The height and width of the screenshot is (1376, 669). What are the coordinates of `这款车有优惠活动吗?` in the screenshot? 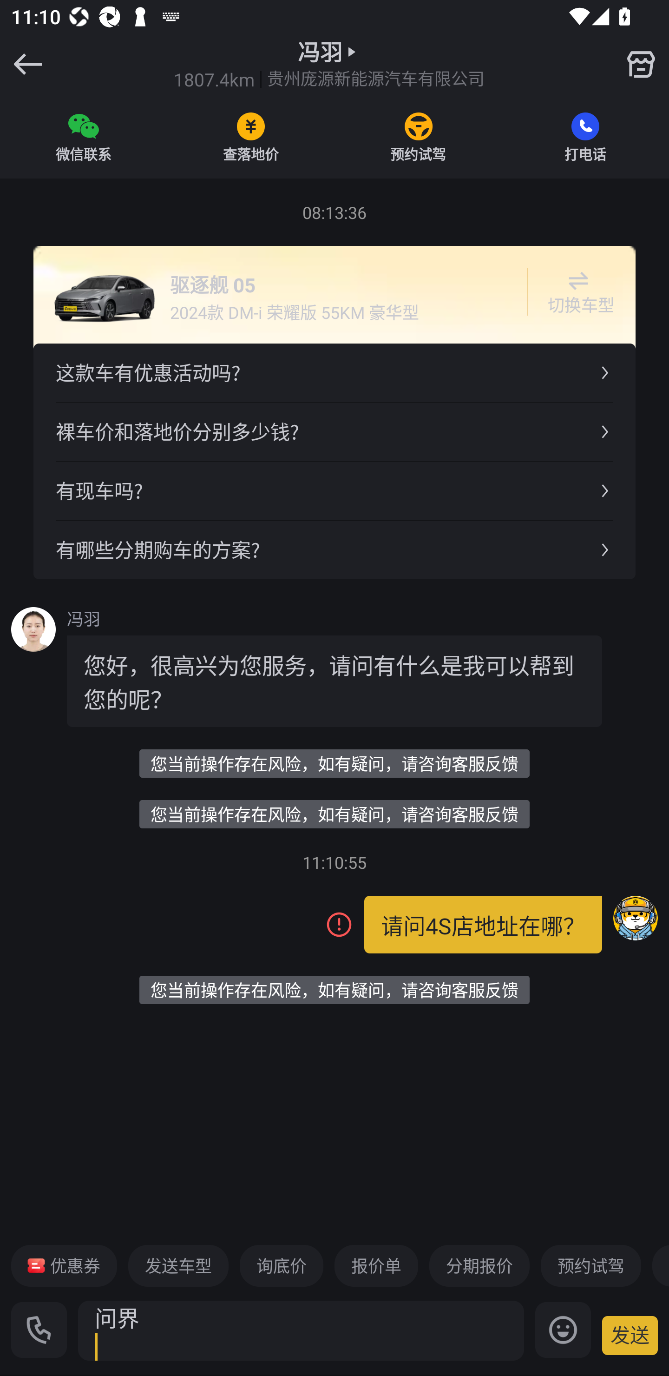 It's located at (334, 373).